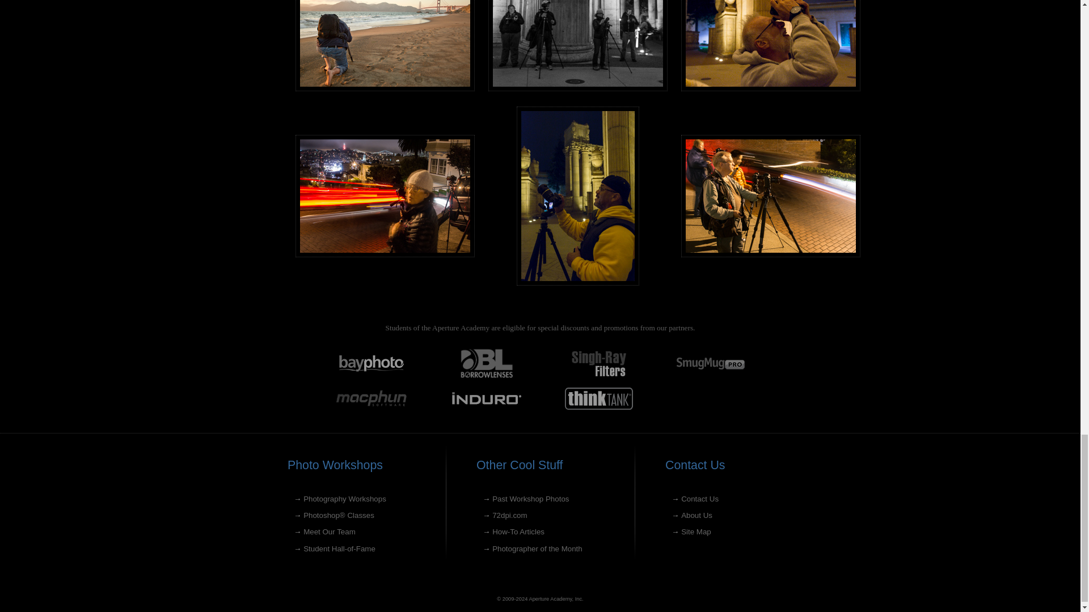 Image resolution: width=1089 pixels, height=612 pixels. Describe the element at coordinates (509, 515) in the screenshot. I see `72dpi.com` at that location.